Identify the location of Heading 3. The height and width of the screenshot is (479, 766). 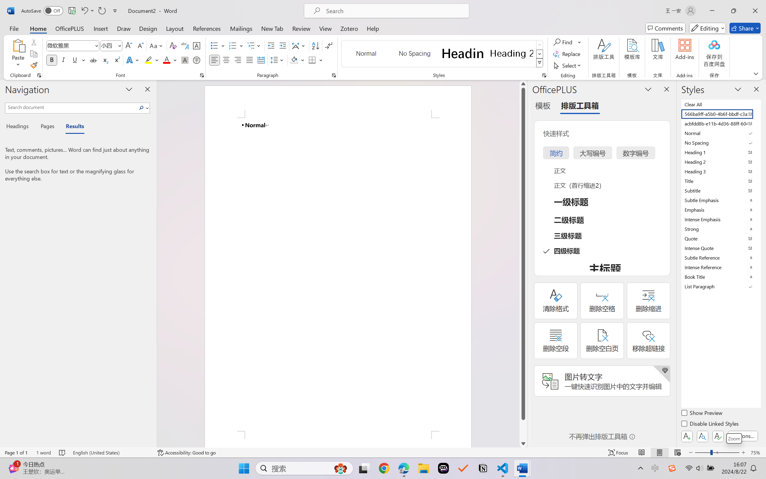
(721, 171).